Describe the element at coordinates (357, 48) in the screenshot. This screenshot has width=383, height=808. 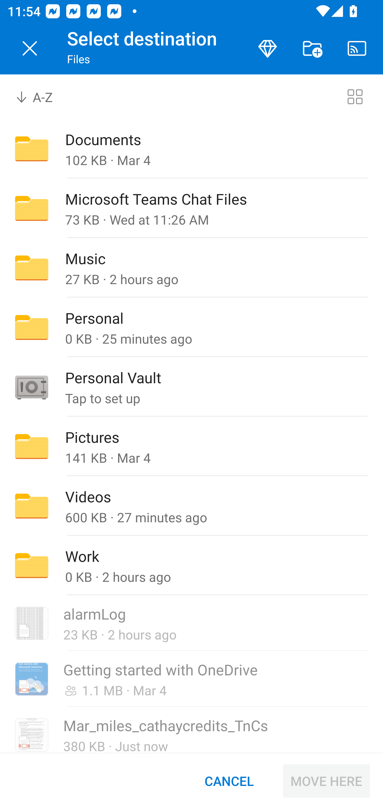
I see `Cast. Disconnected` at that location.